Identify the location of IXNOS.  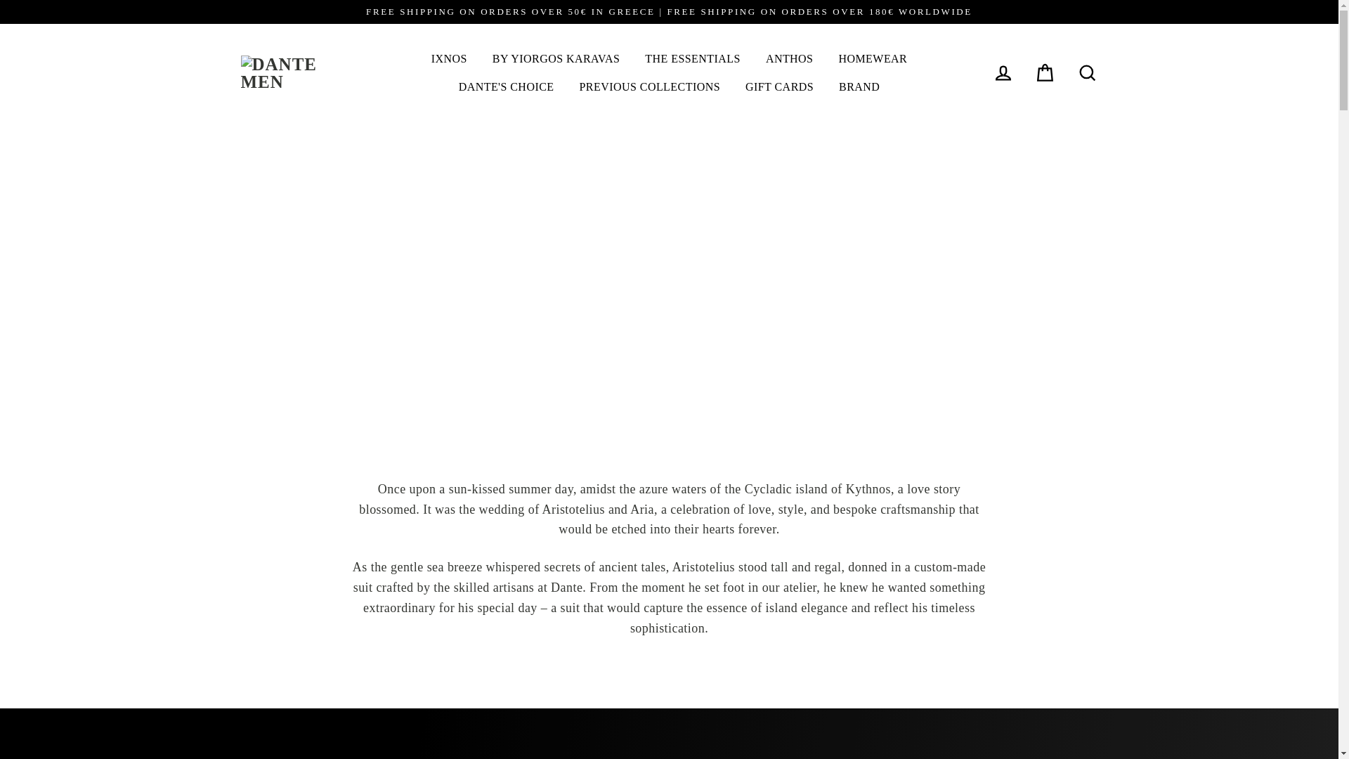
(449, 58).